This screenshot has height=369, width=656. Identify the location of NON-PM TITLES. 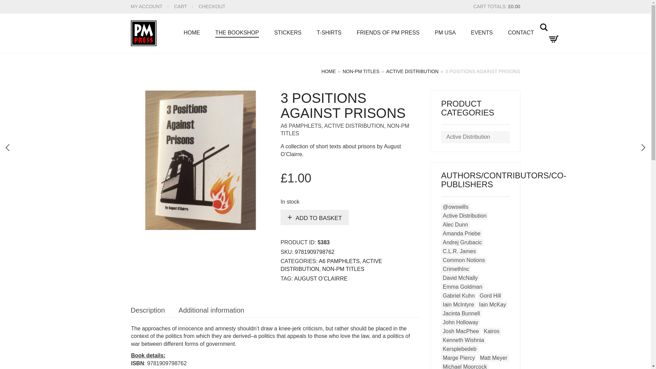
(361, 72).